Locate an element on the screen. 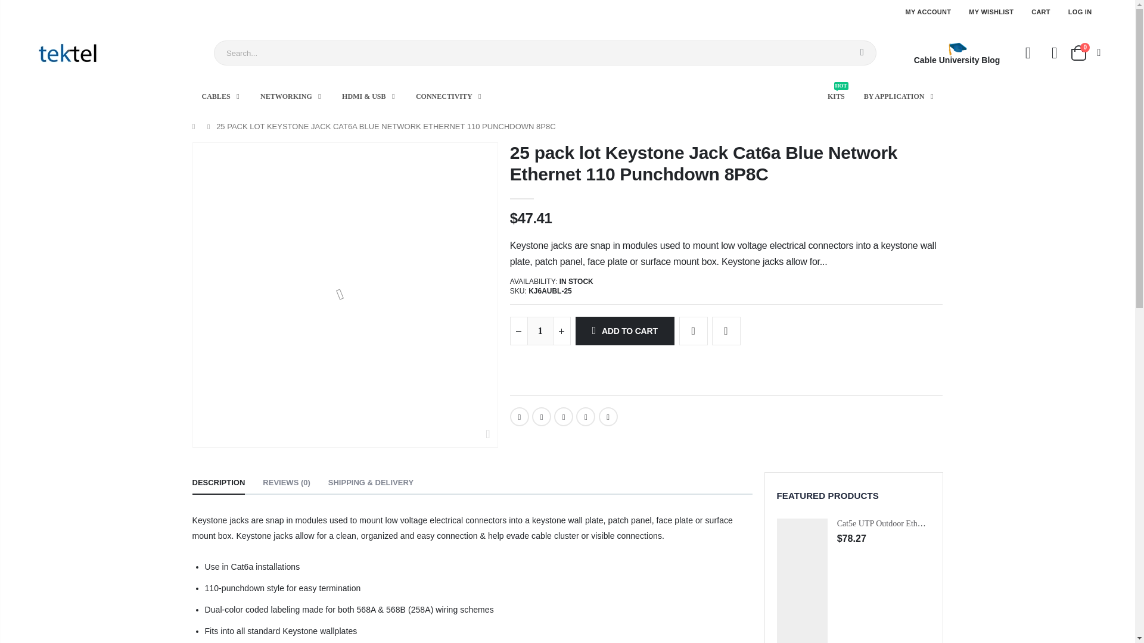  0 is located at coordinates (1085, 52).